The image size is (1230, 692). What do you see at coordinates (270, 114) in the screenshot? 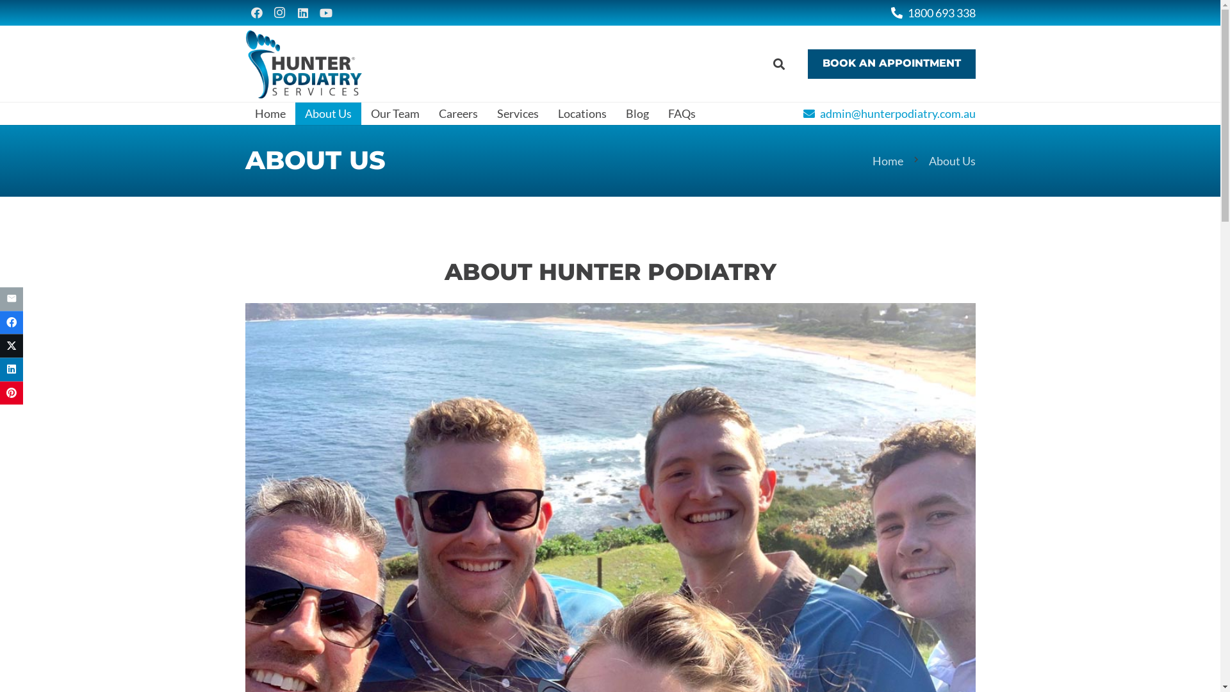
I see `Home` at bounding box center [270, 114].